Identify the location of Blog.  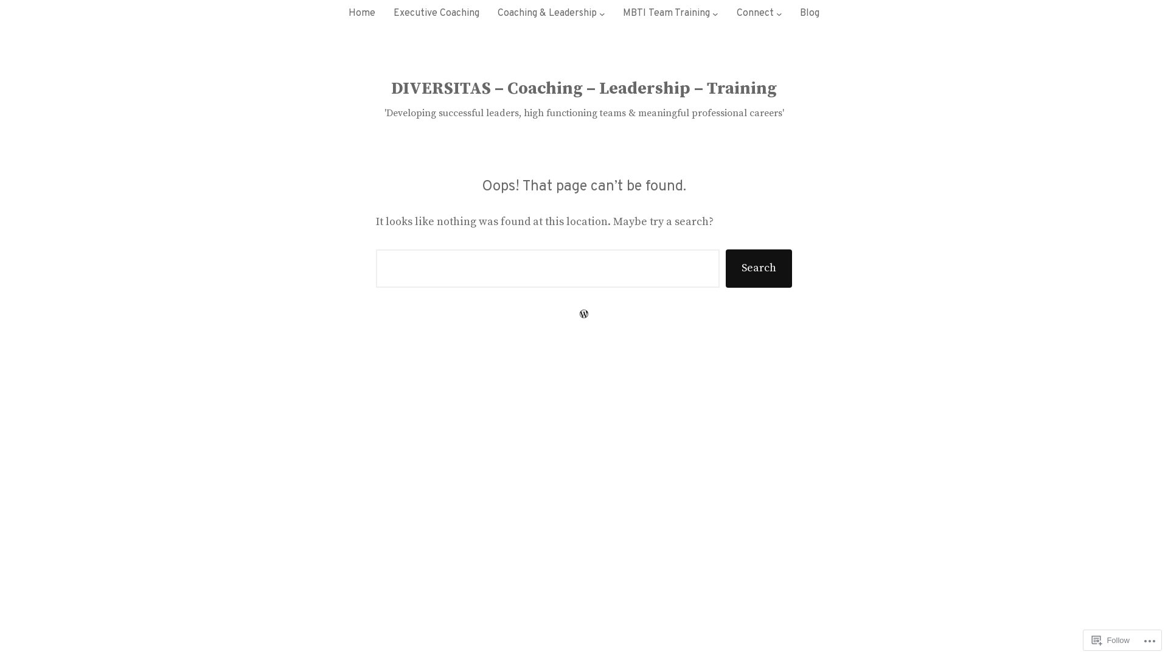
(810, 14).